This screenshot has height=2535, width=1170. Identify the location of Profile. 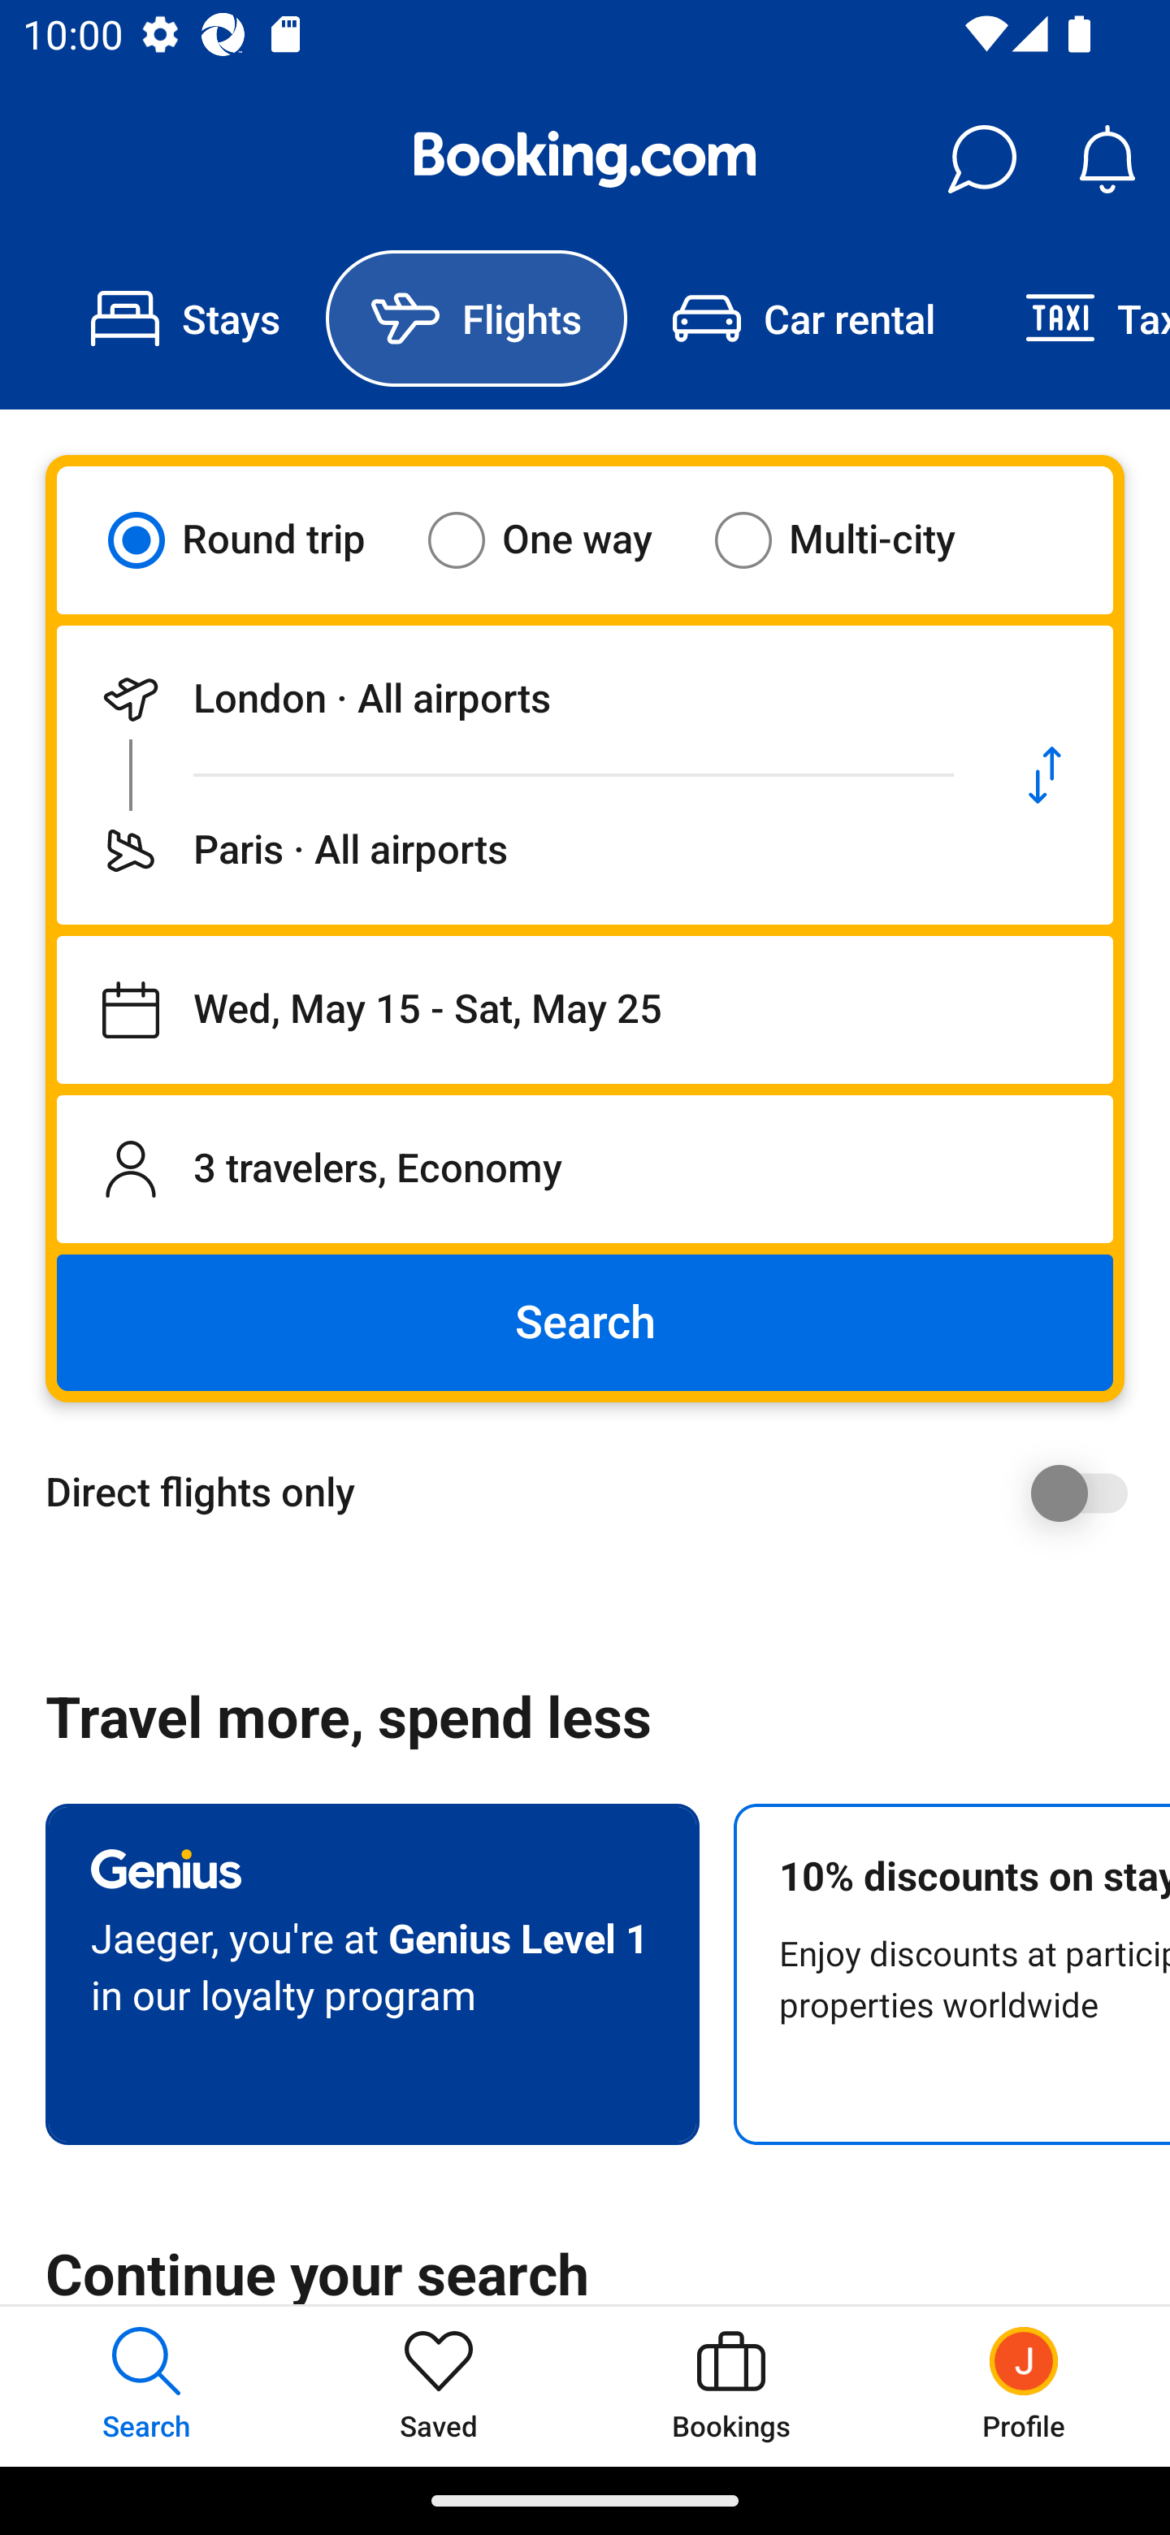
(1024, 2385).